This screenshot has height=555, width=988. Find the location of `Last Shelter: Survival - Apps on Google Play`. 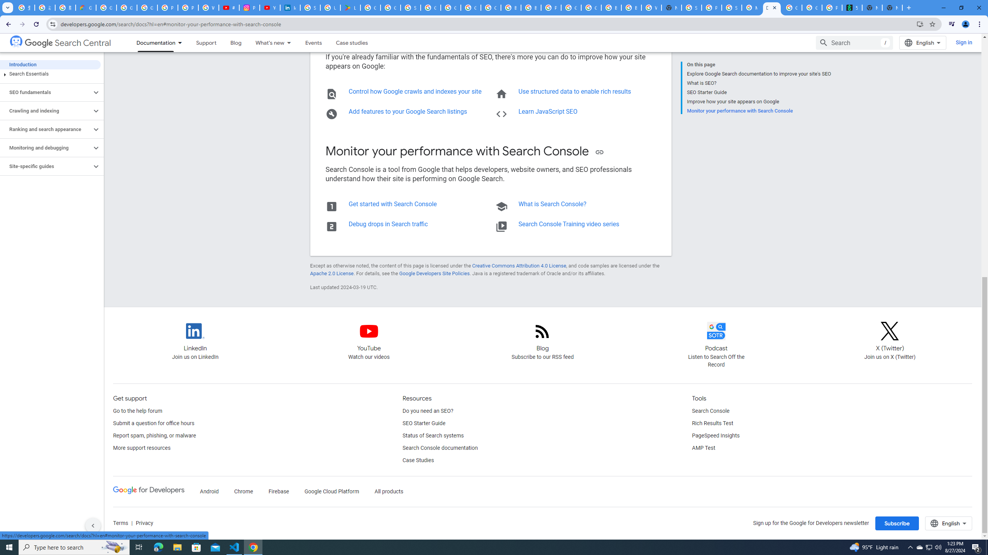

Last Shelter: Survival - Apps on Google Play is located at coordinates (350, 8).